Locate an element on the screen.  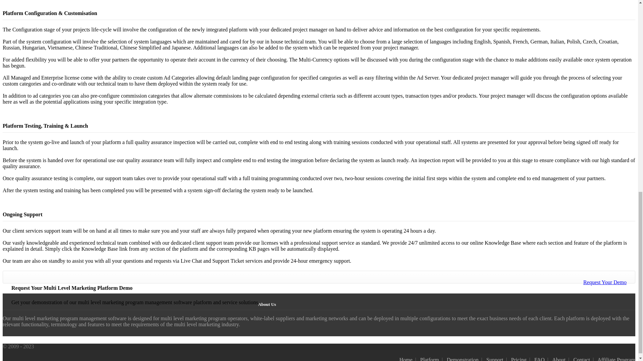
Request Your Demo is located at coordinates (605, 282).